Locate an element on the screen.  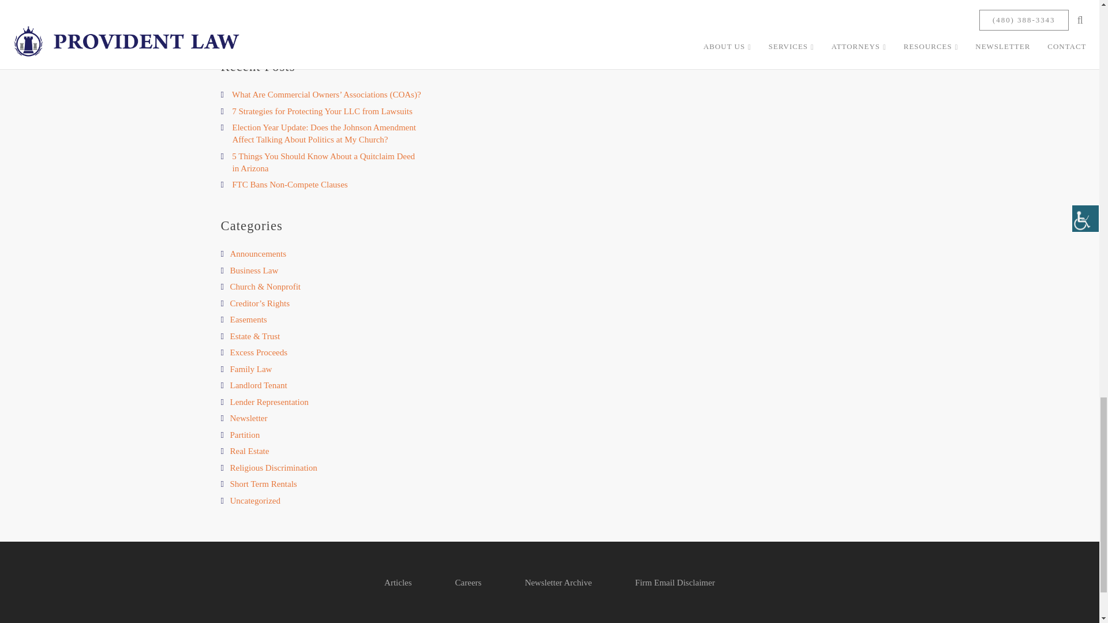
Email this is located at coordinates (228, 20).